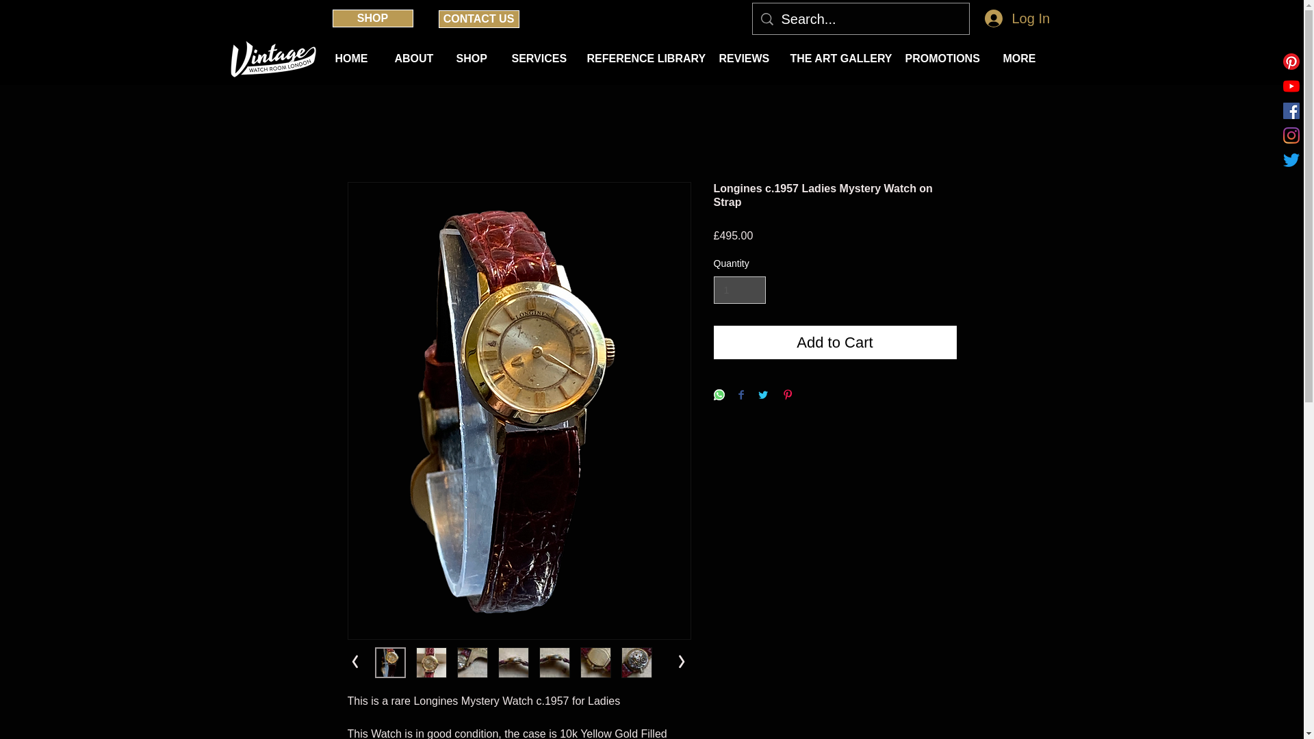  I want to click on ABOUT, so click(415, 59).